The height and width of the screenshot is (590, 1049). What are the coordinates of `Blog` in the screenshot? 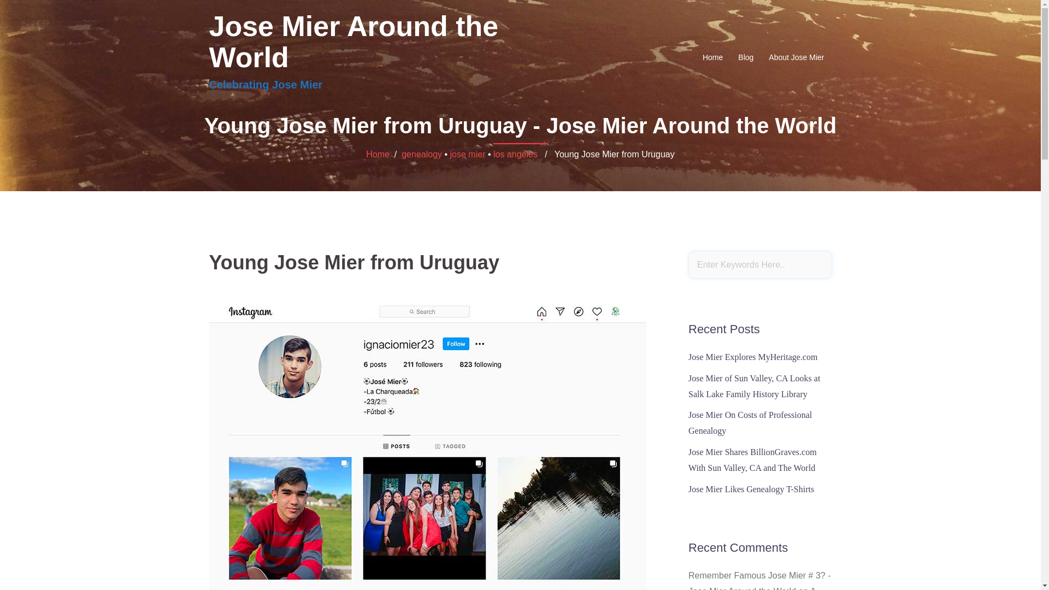 It's located at (745, 57).